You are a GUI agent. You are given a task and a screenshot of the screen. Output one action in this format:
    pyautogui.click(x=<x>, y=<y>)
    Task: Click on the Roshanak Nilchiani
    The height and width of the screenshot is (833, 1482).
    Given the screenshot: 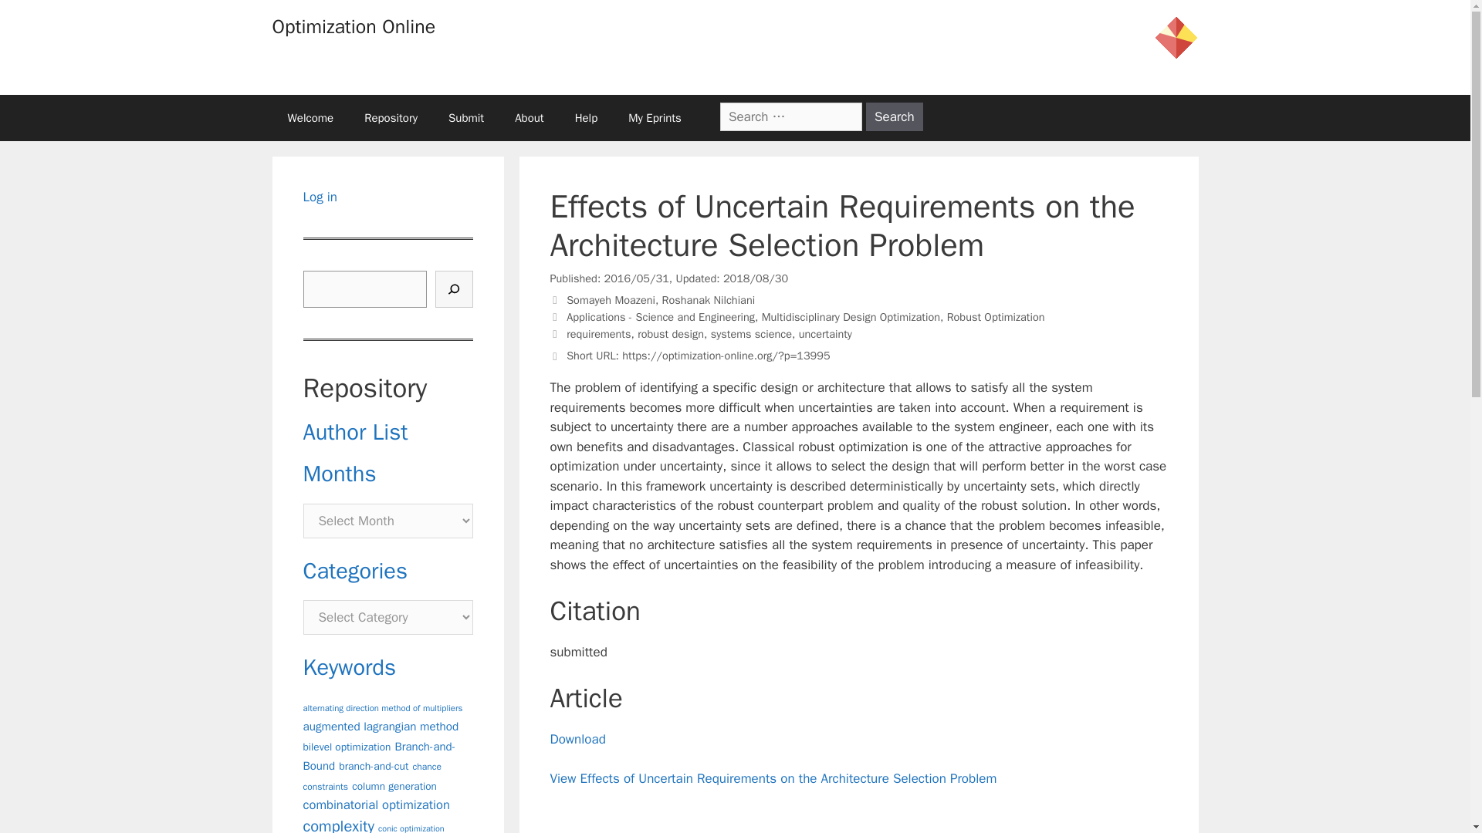 What is the action you would take?
    pyautogui.click(x=709, y=300)
    